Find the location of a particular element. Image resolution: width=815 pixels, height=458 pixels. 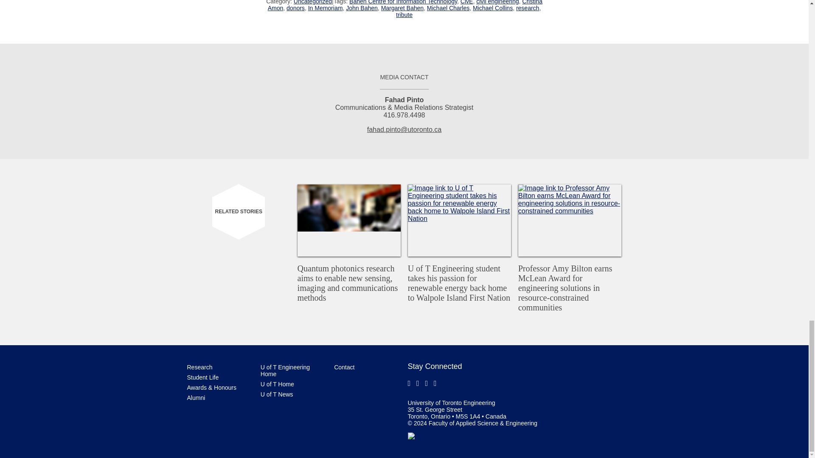

Michael Charles is located at coordinates (448, 8).